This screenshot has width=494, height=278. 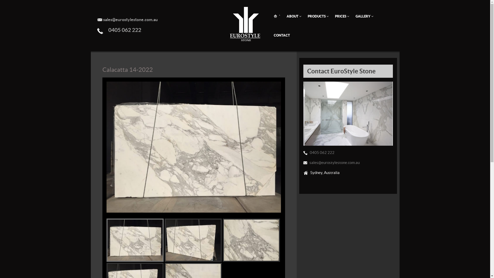 I want to click on Click to enlarge image sydneycalacatta14-20221.jpg, so click(x=135, y=240).